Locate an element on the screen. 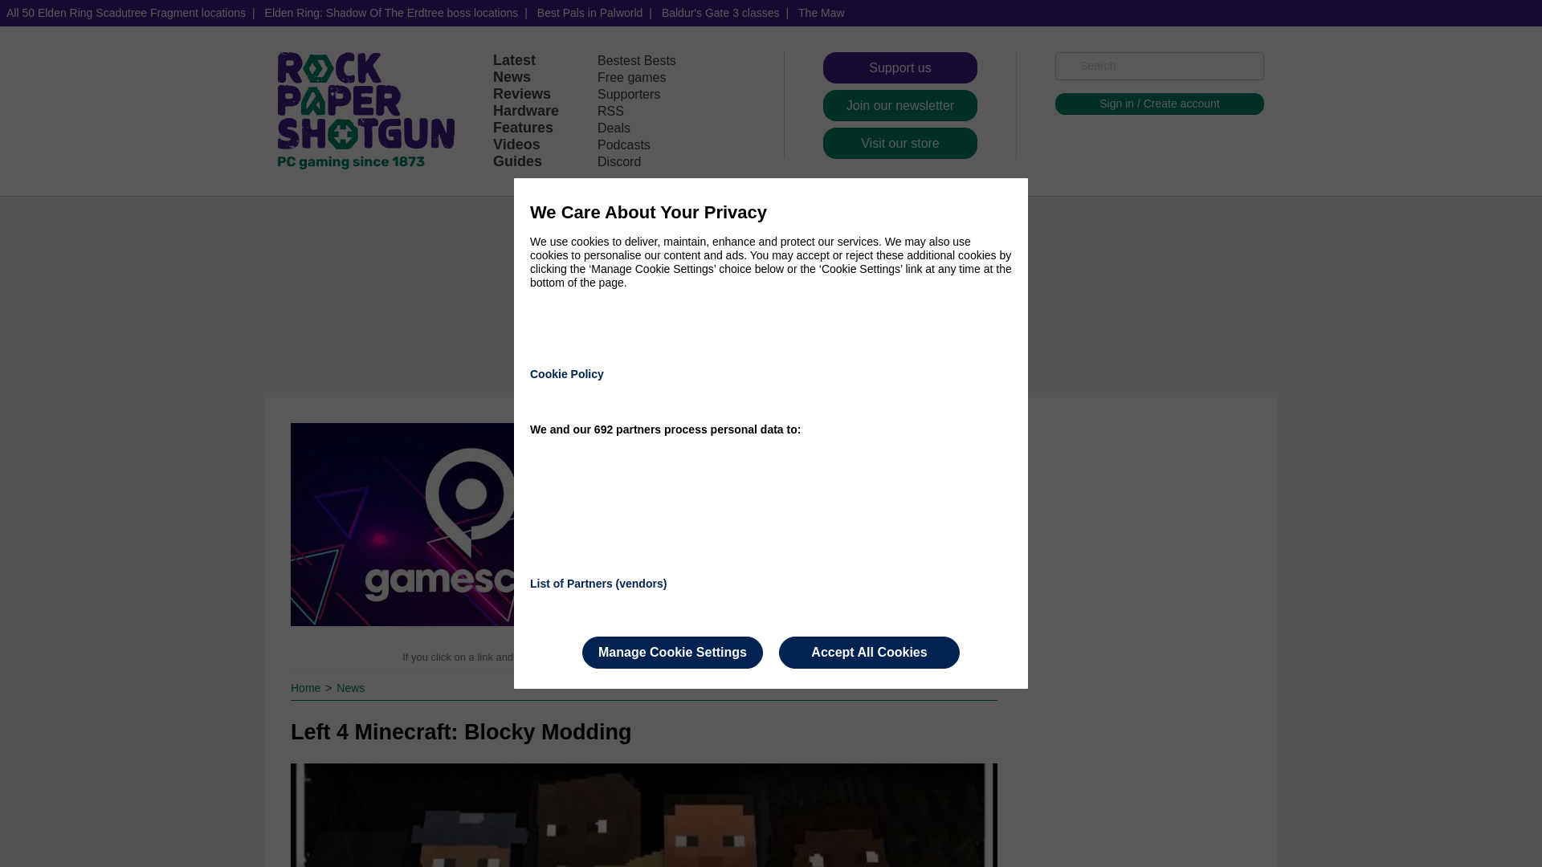 This screenshot has width=1542, height=867. News is located at coordinates (512, 77).